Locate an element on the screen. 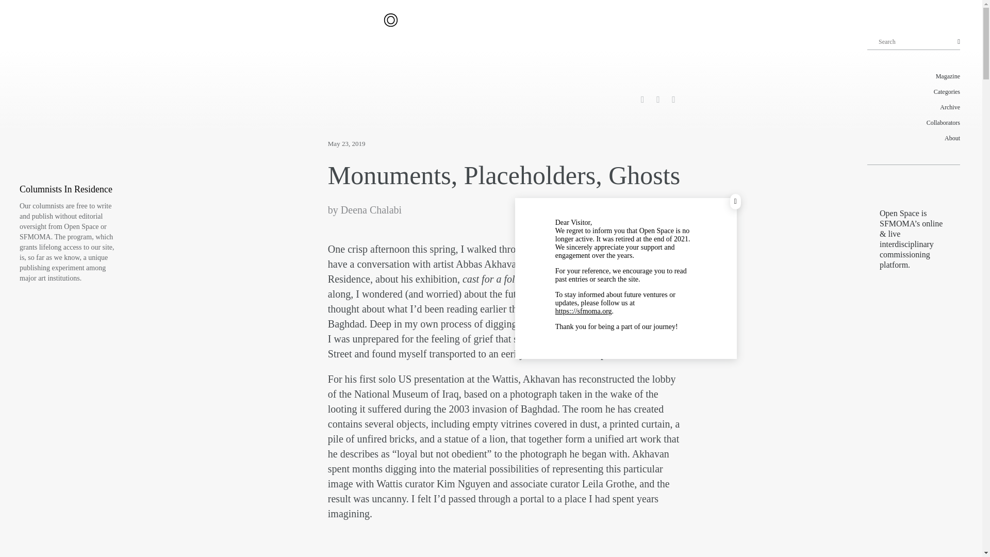 Image resolution: width=990 pixels, height=557 pixels. Columnists In Residence is located at coordinates (66, 189).